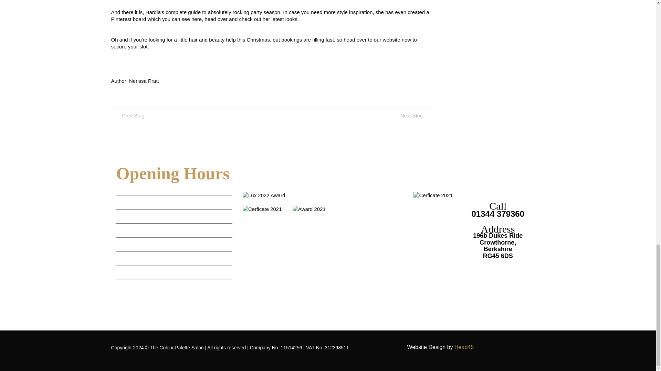 This screenshot has height=371, width=661. Describe the element at coordinates (129, 115) in the screenshot. I see `Prev Blog` at that location.